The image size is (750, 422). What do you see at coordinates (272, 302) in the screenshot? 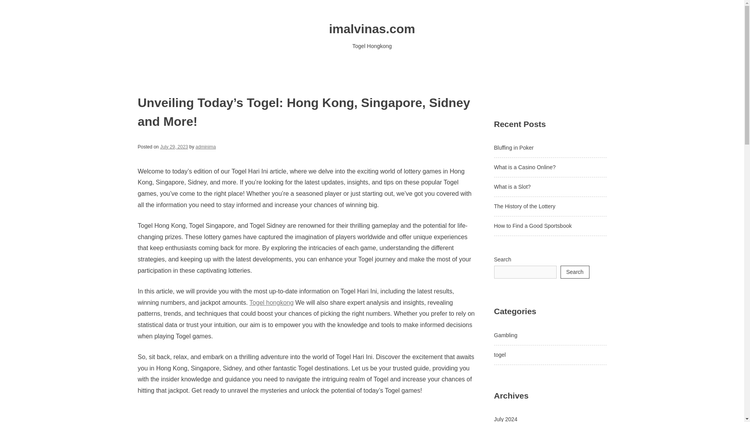
I see `Togel hongkong` at bounding box center [272, 302].